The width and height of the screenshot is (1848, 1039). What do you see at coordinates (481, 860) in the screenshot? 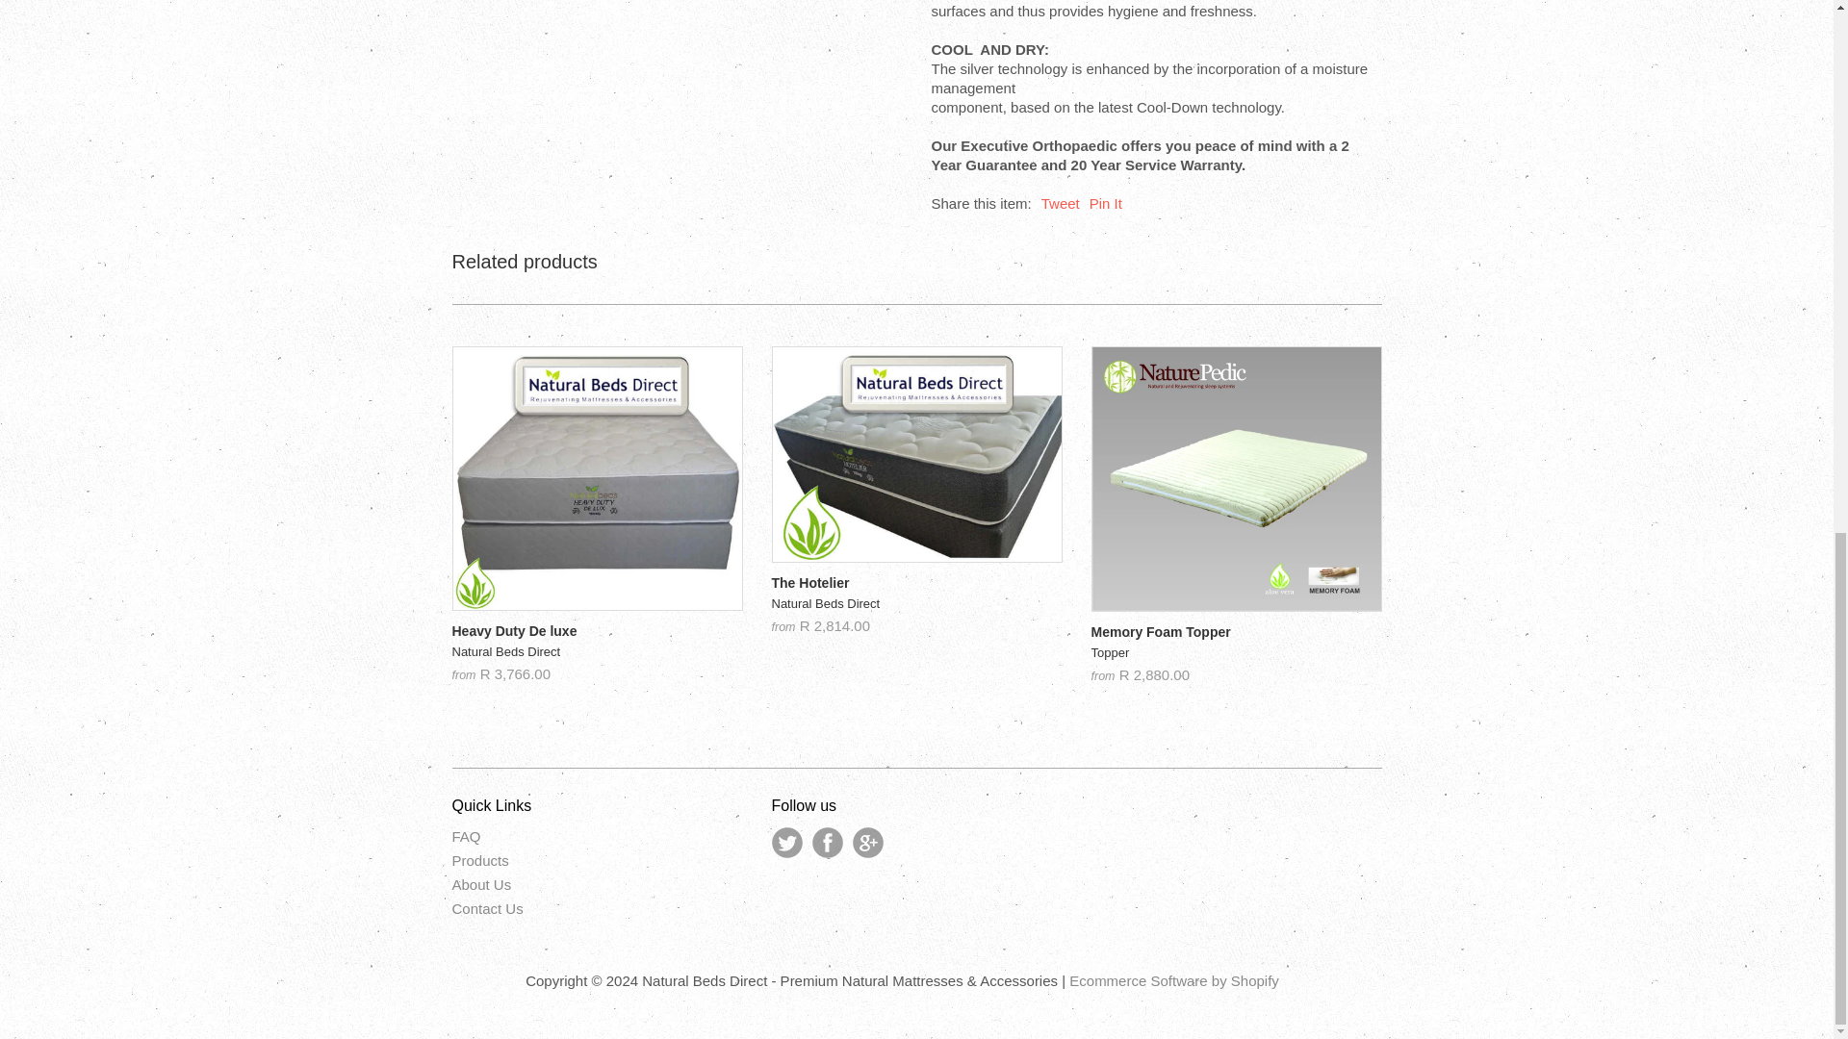
I see `Twitter` at bounding box center [481, 860].